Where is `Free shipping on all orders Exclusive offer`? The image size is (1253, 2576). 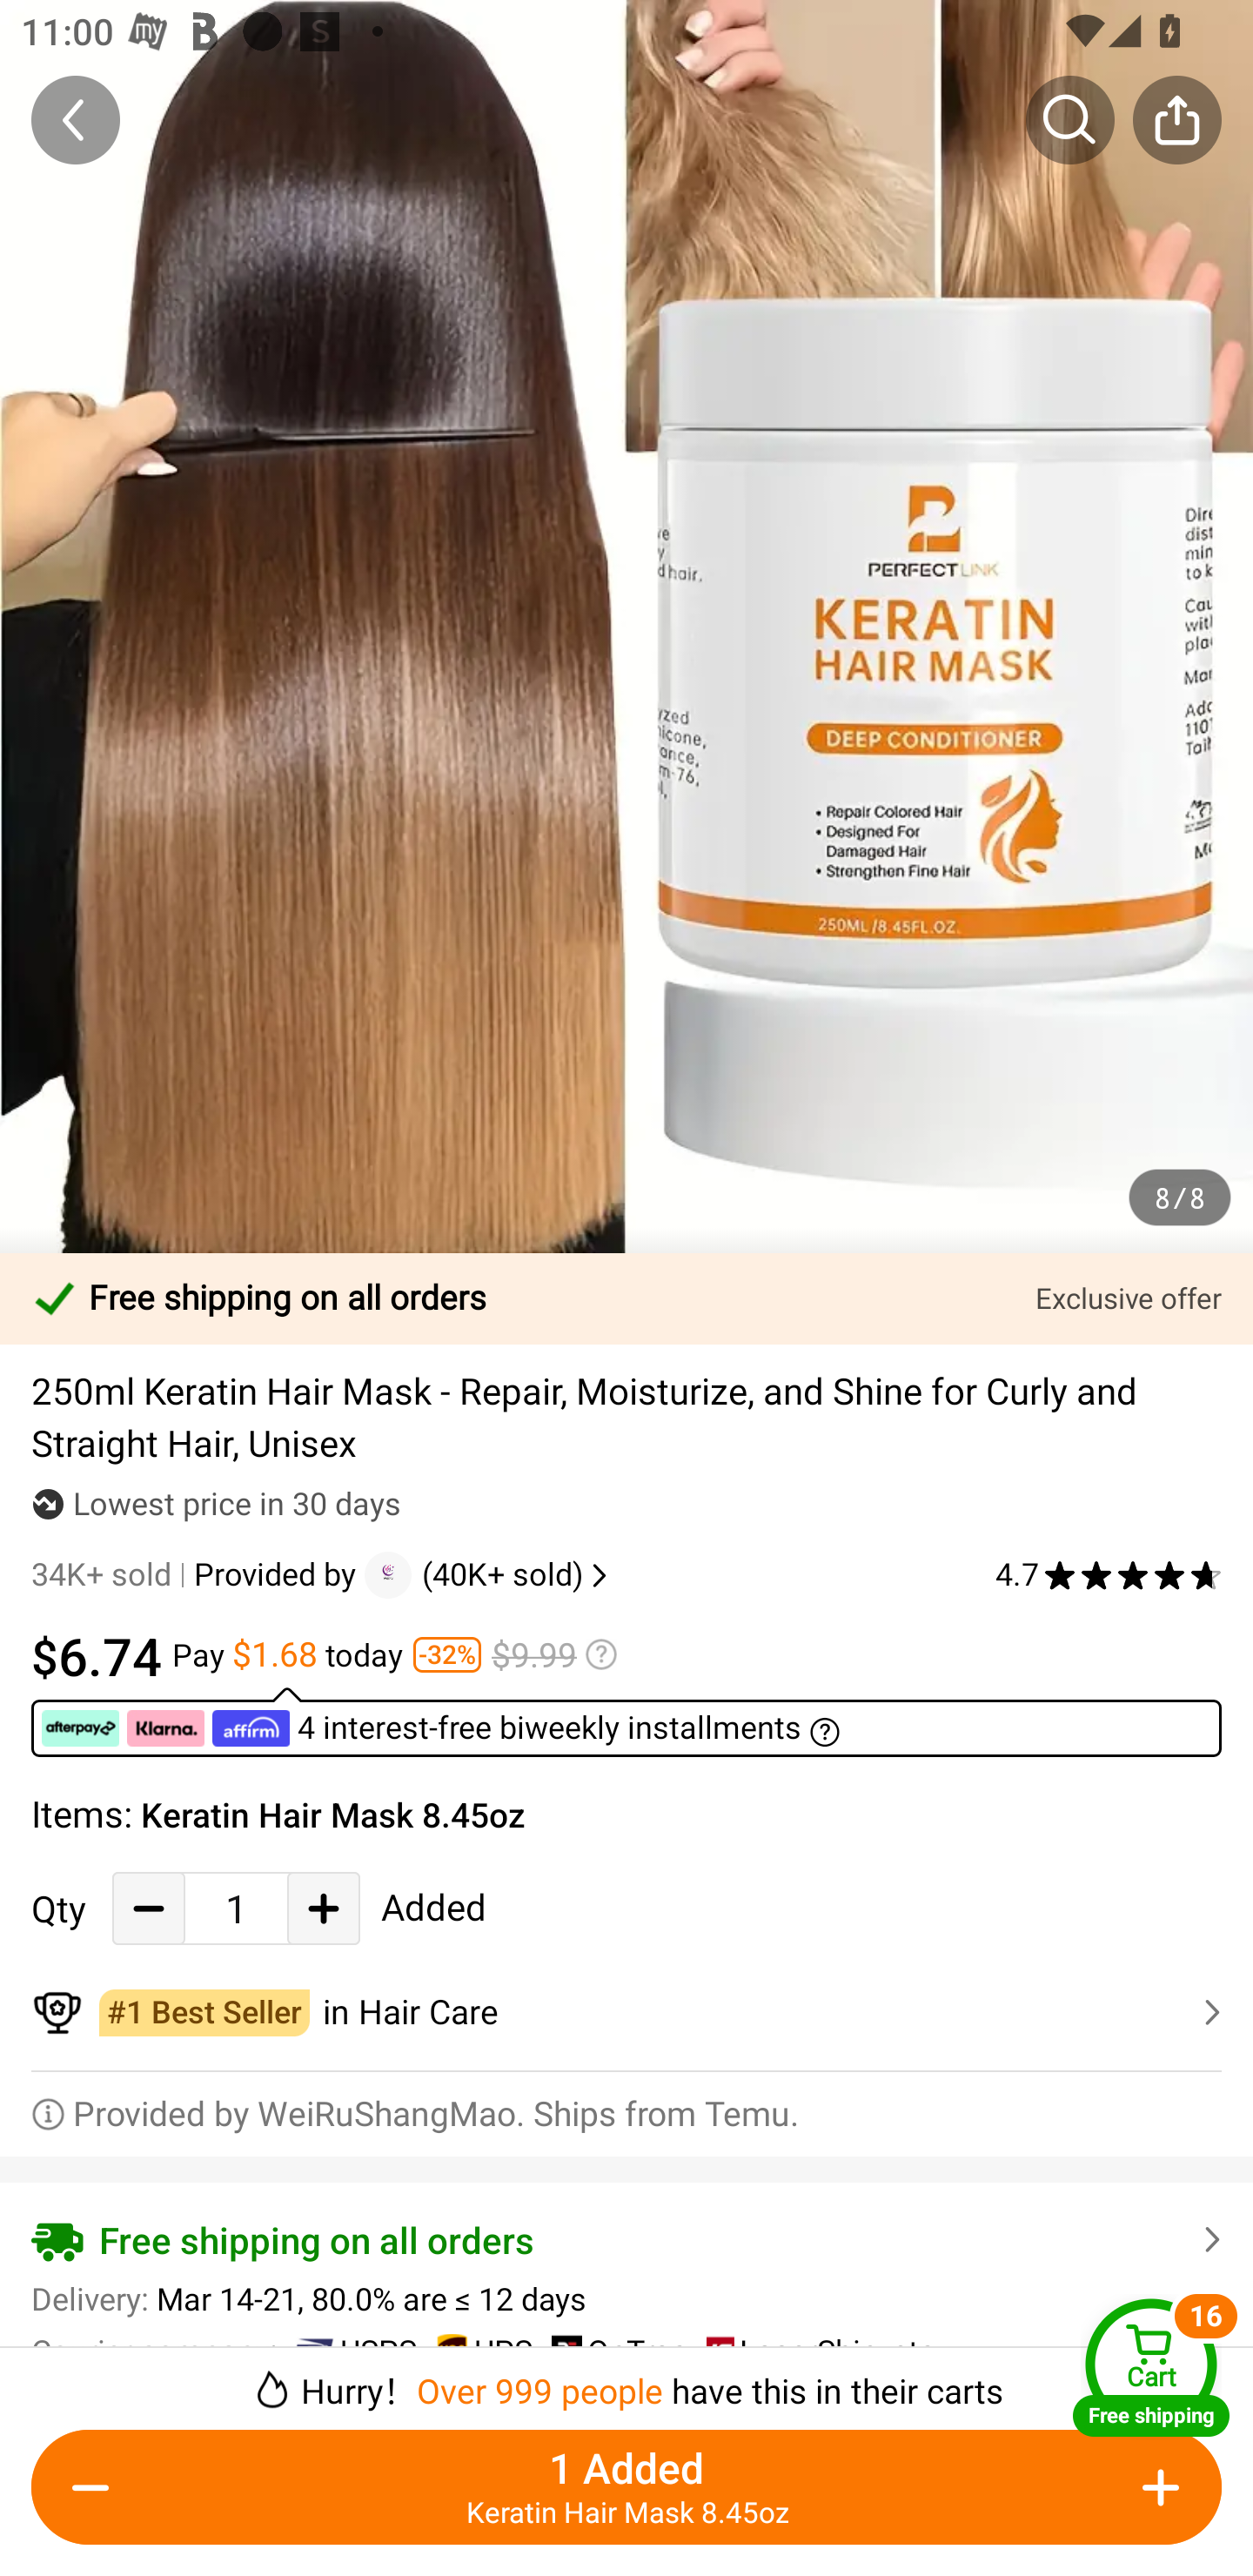 Free shipping on all orders Exclusive offer is located at coordinates (626, 1298).